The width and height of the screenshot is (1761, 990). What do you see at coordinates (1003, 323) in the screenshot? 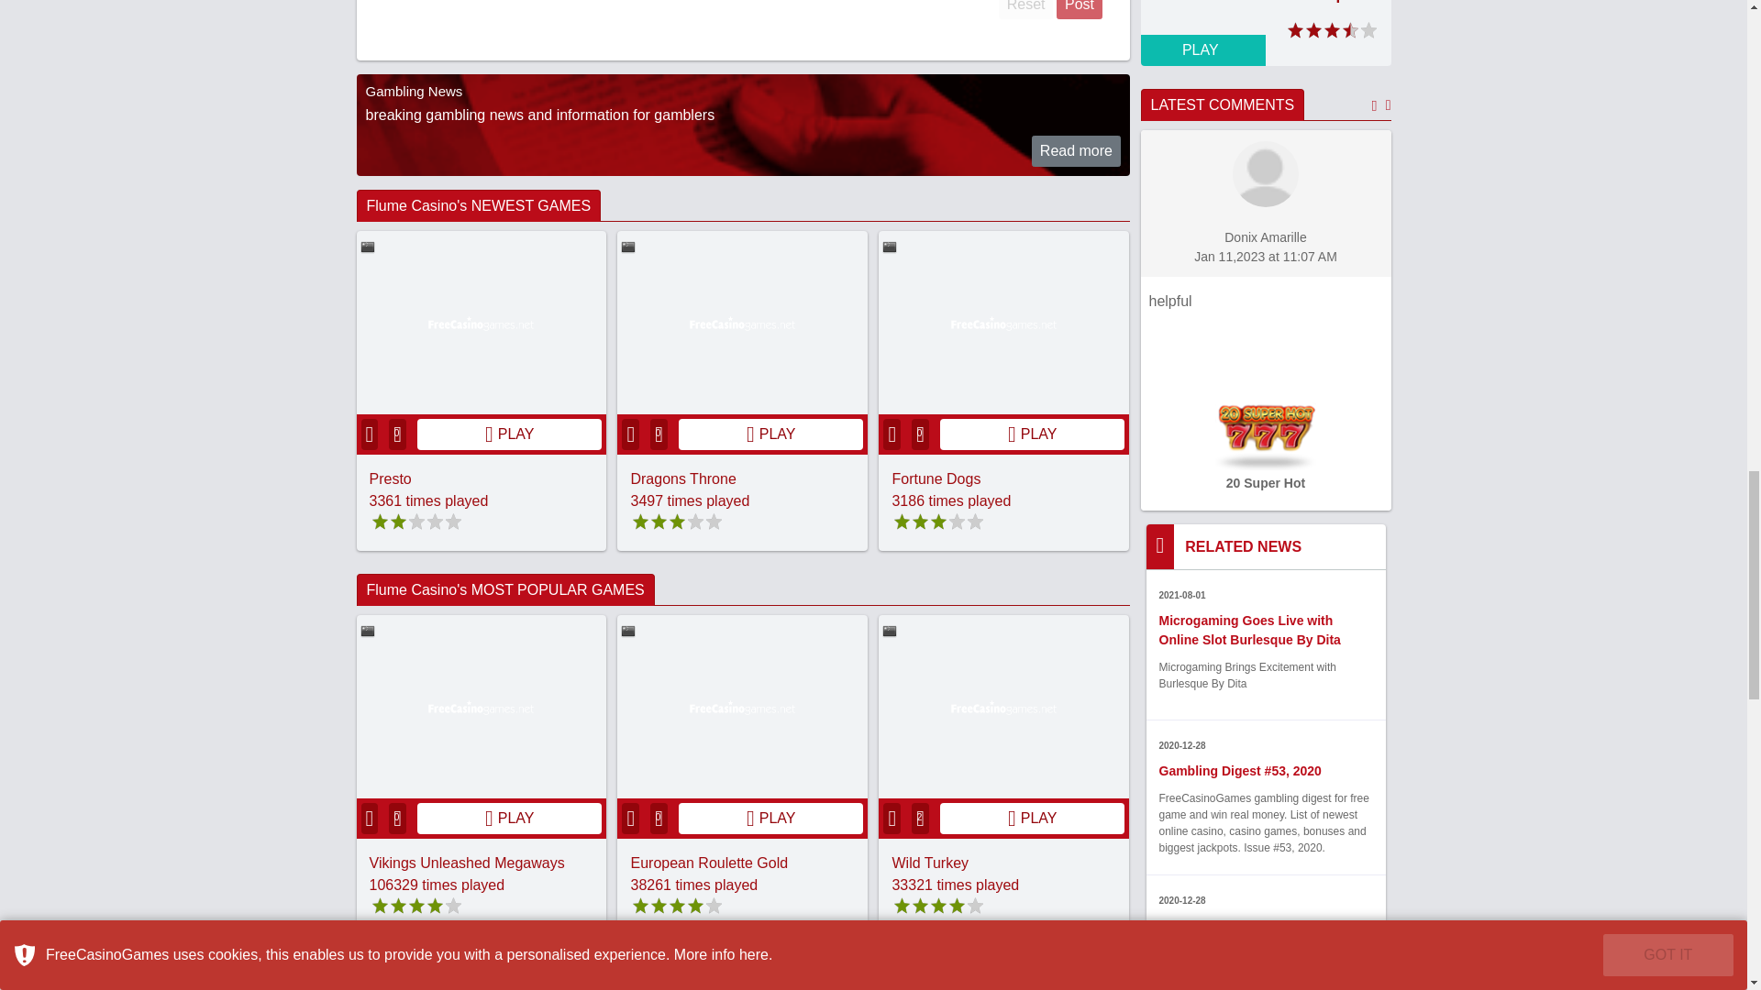
I see `Review Fortune Dogs` at bounding box center [1003, 323].